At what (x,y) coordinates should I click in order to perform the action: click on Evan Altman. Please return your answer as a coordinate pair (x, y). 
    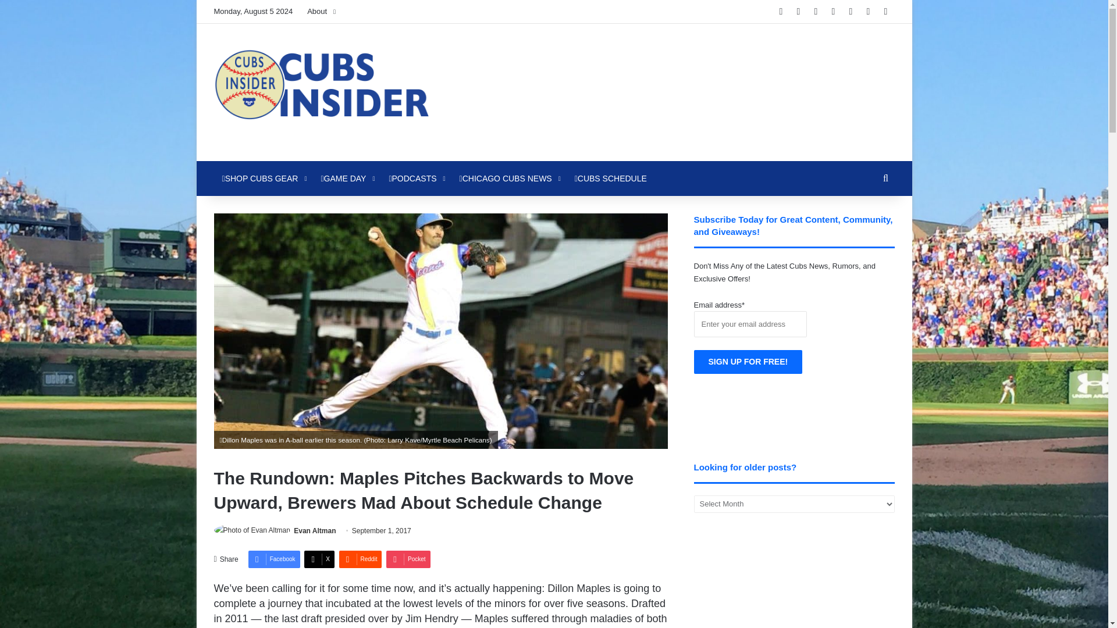
    Looking at the image, I should click on (314, 531).